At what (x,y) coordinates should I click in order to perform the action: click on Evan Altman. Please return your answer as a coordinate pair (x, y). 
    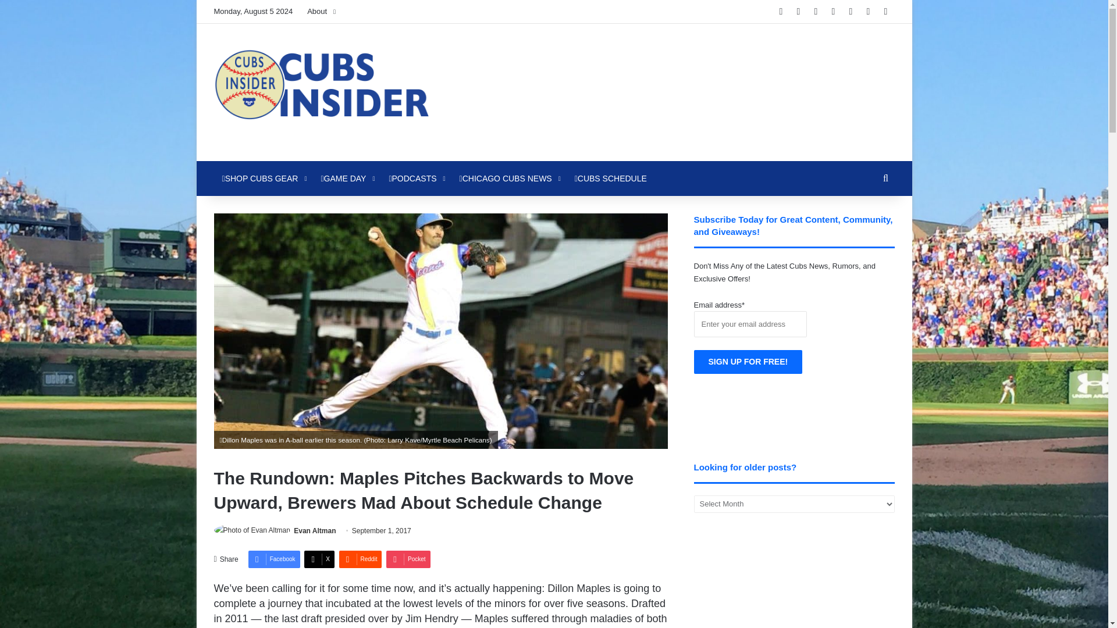
    Looking at the image, I should click on (314, 531).